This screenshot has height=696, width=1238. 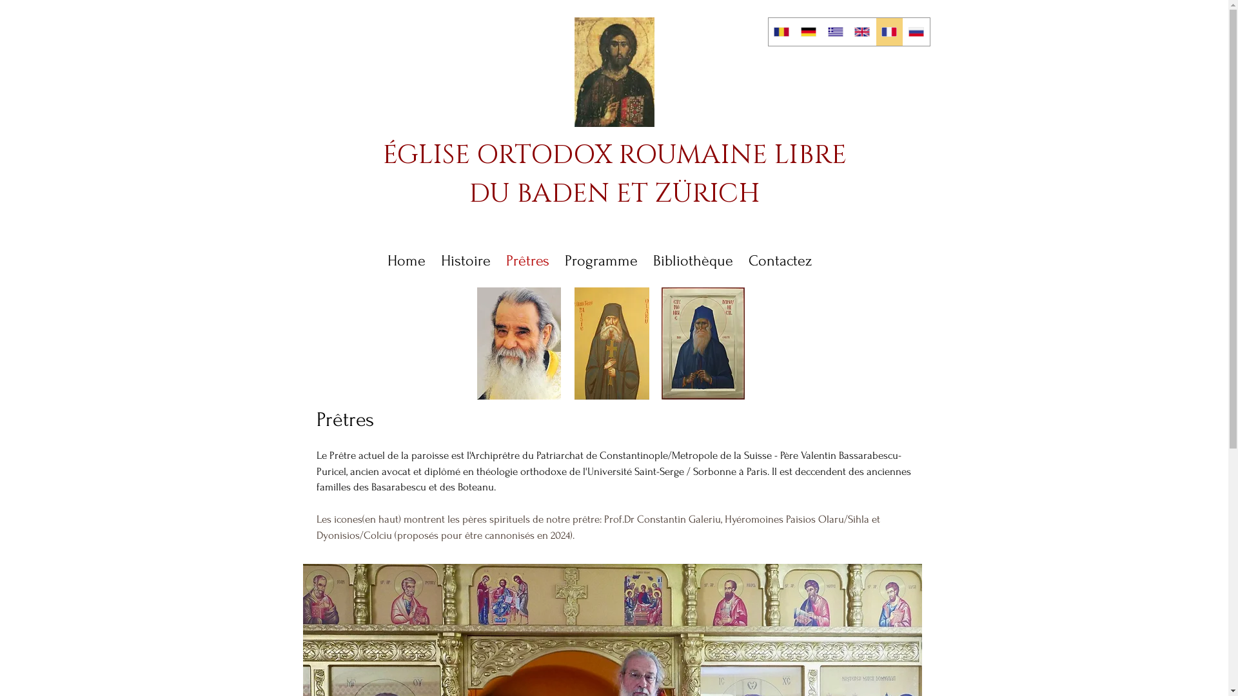 What do you see at coordinates (703, 343) in the screenshot?
I see `SFDionisieIgnat.jpg` at bounding box center [703, 343].